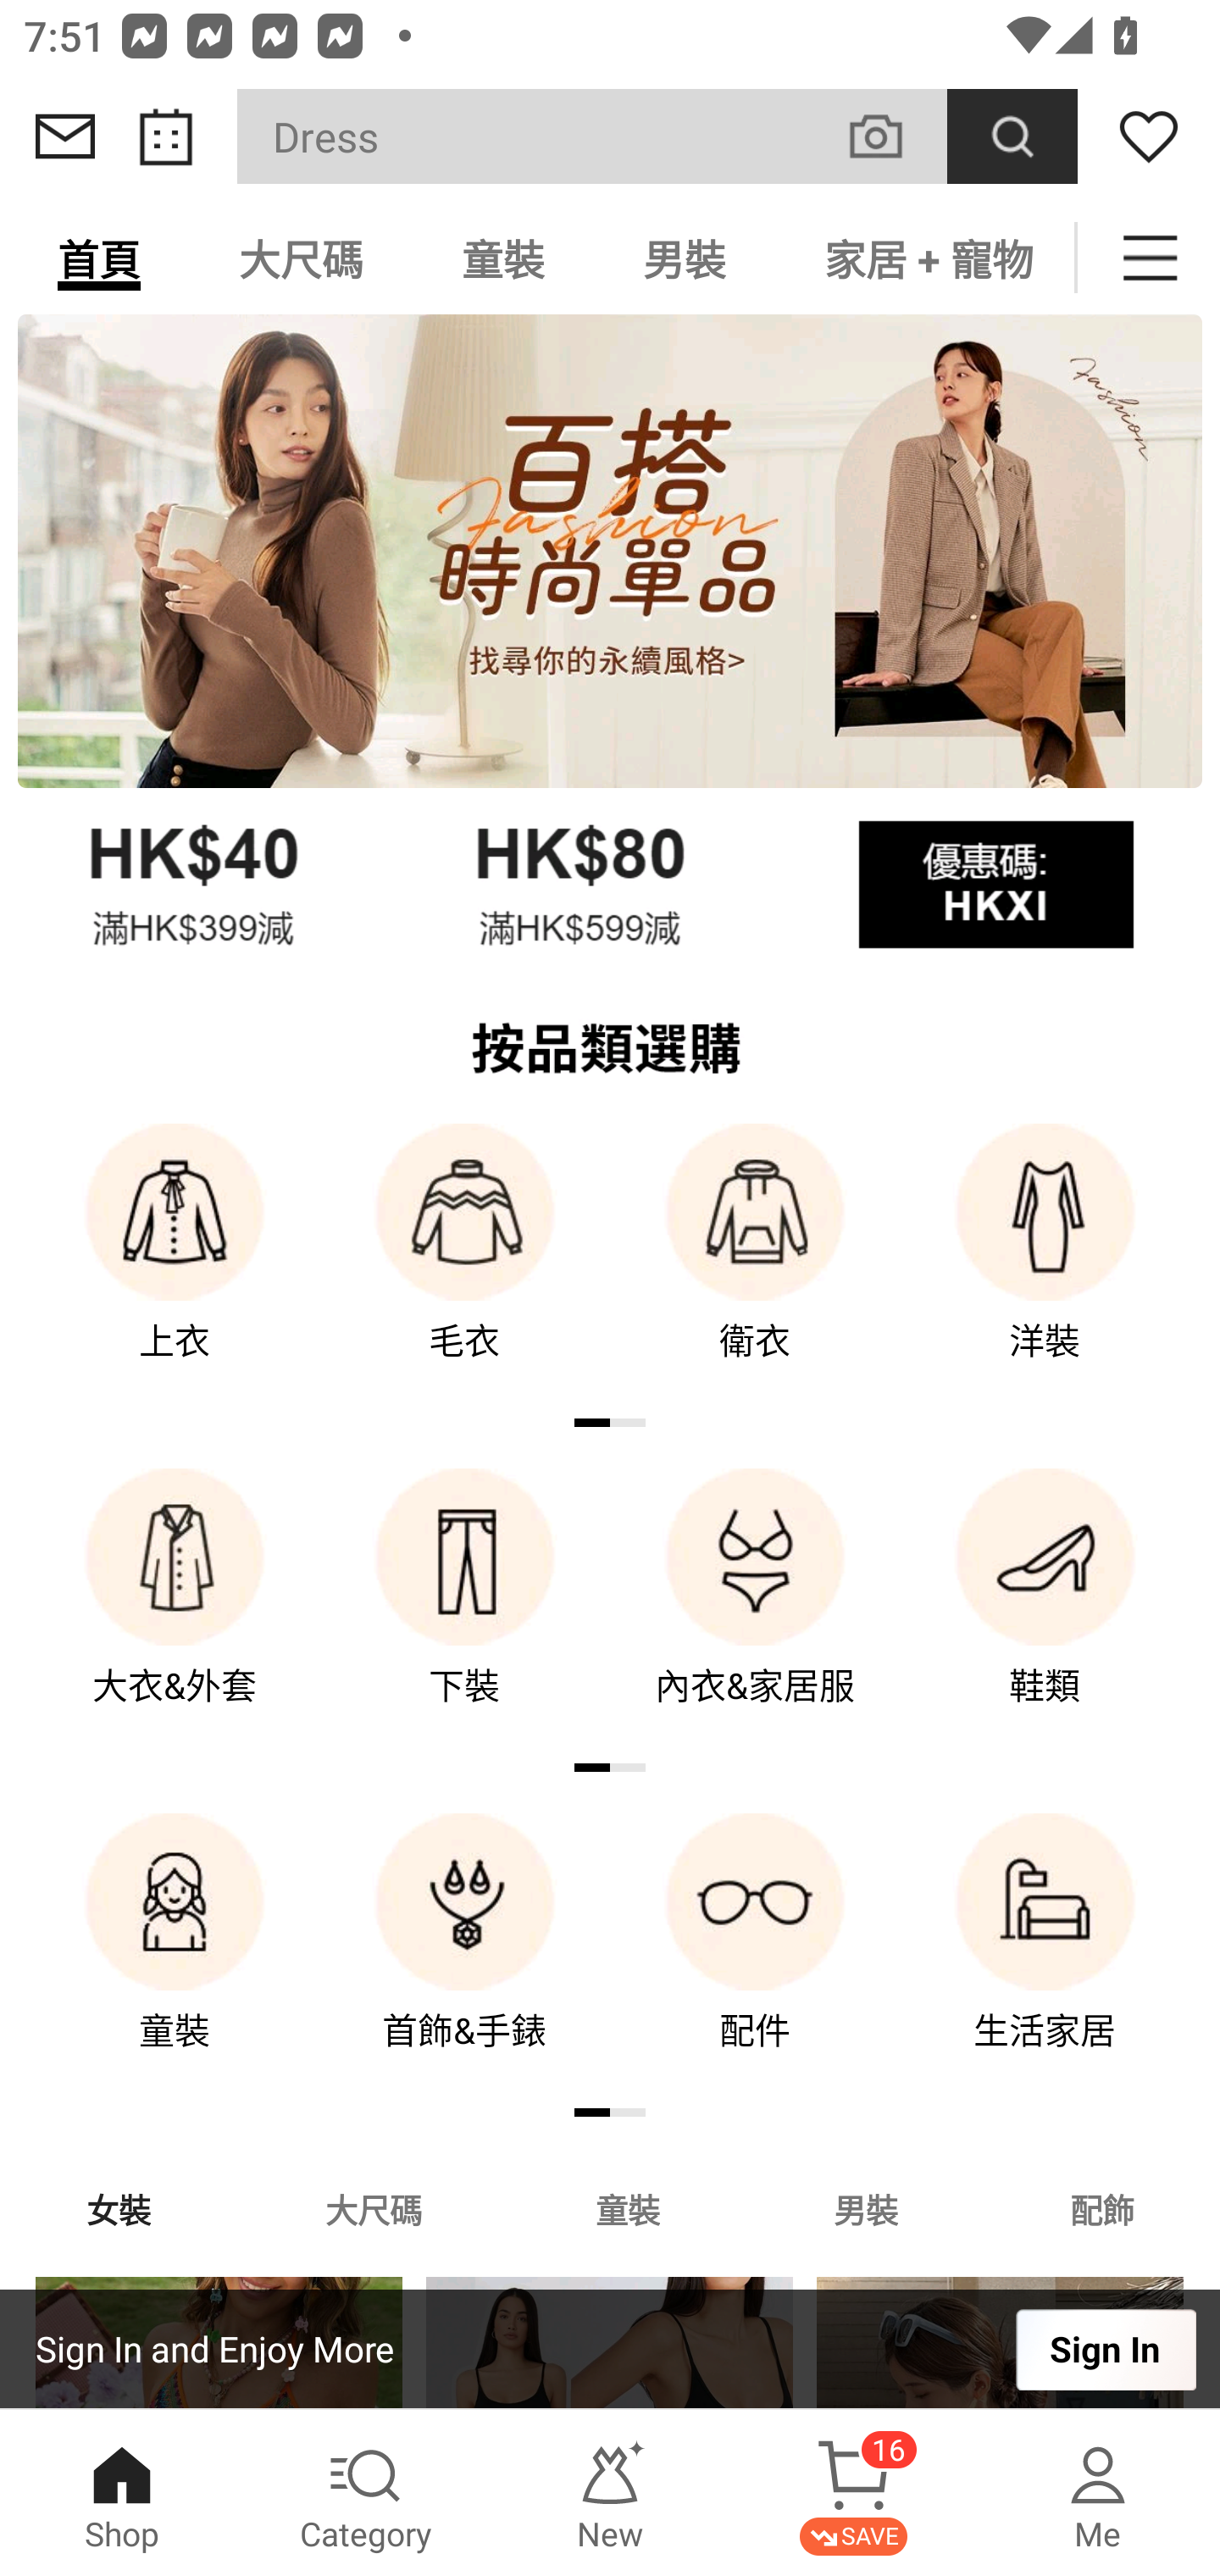  I want to click on 配件, so click(755, 1955).